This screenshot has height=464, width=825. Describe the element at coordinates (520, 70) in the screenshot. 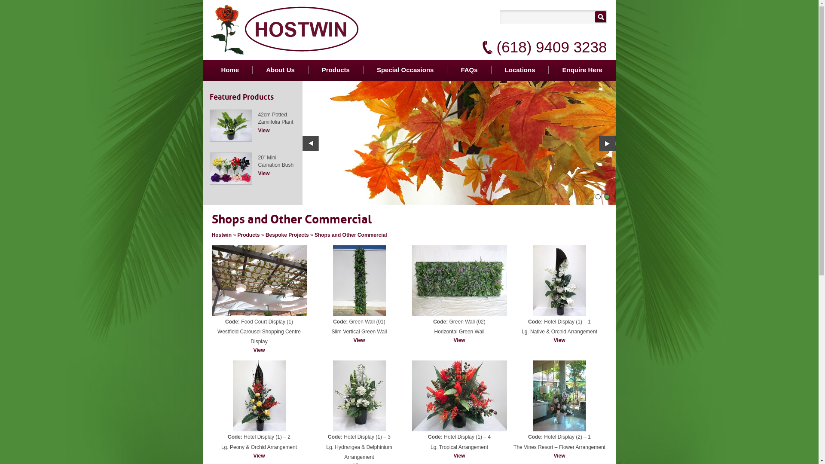

I see `Locations` at that location.